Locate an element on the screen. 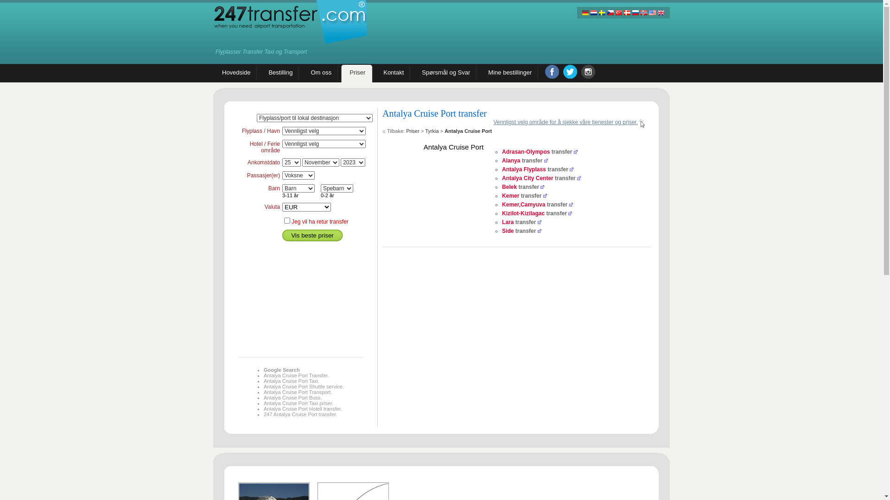 The image size is (890, 500). Antalya Cruise Port Antalya City Center transfer is located at coordinates (579, 178).